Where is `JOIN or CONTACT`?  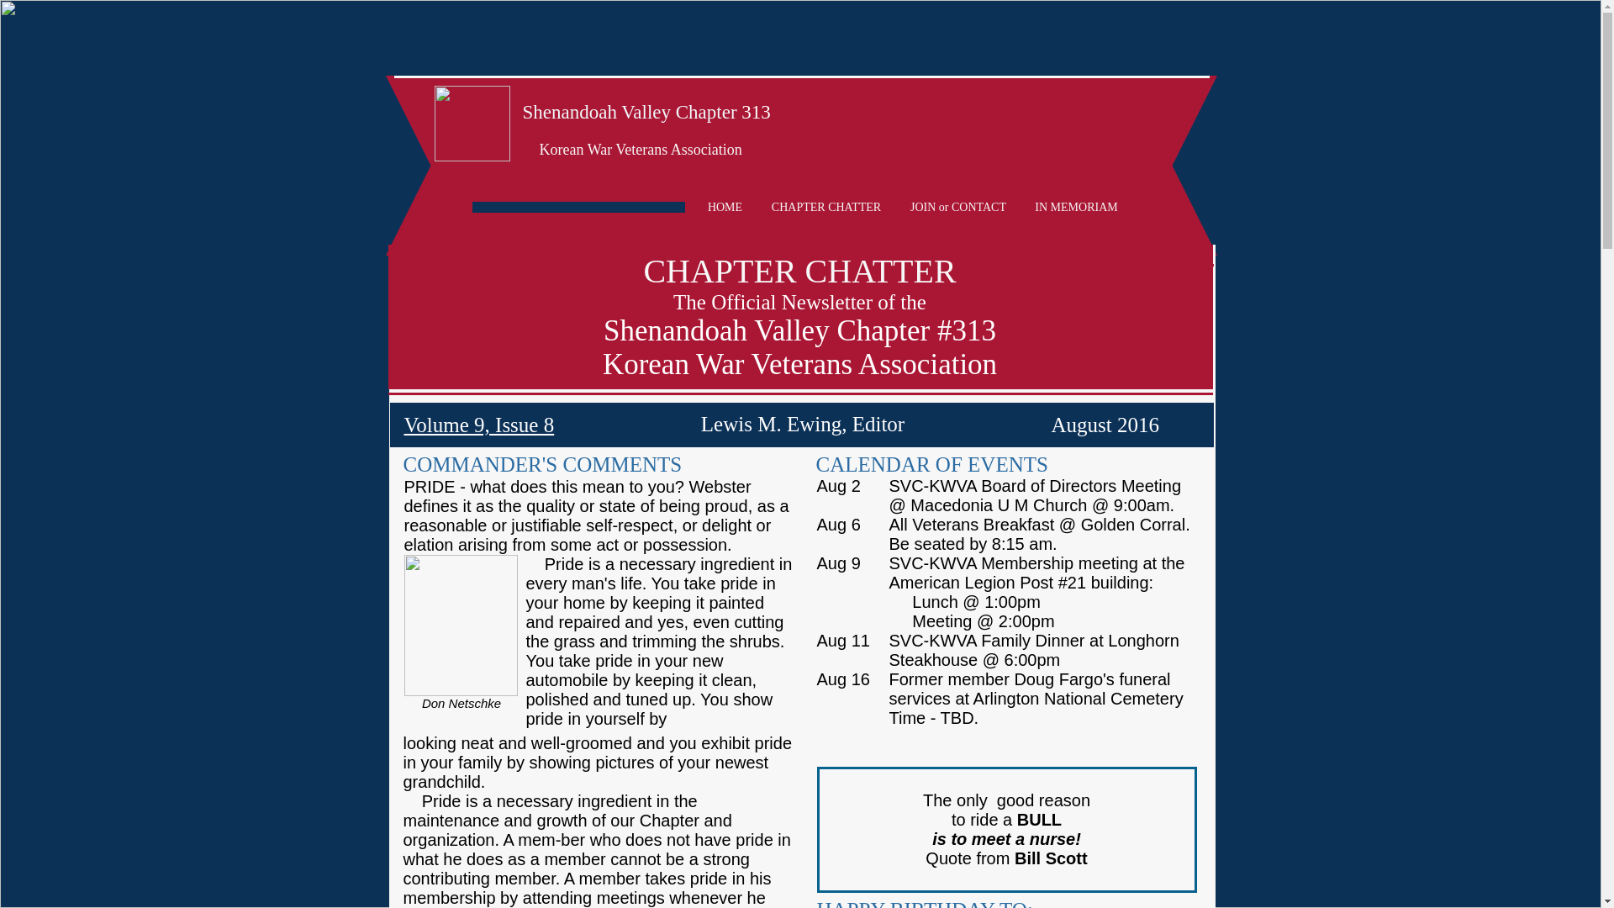 JOIN or CONTACT is located at coordinates (958, 207).